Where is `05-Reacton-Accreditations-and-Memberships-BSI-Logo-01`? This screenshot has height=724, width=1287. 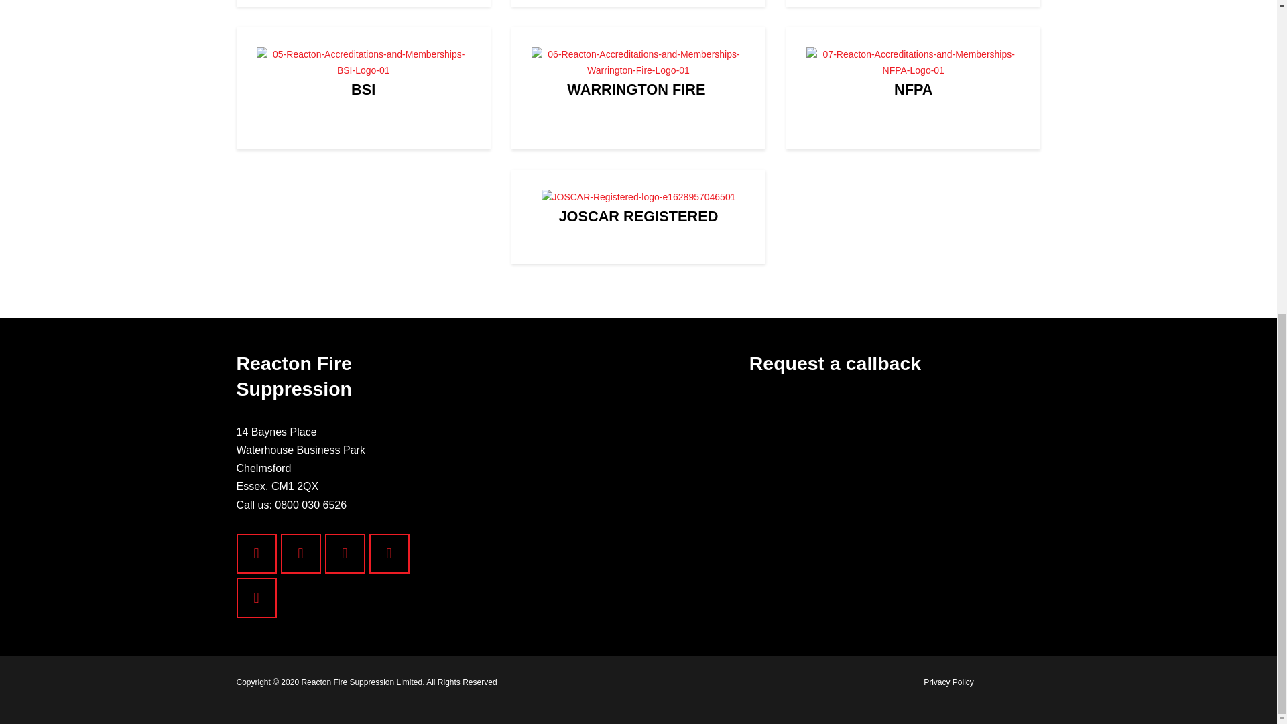 05-Reacton-Accreditations-and-Memberships-BSI-Logo-01 is located at coordinates (363, 146).